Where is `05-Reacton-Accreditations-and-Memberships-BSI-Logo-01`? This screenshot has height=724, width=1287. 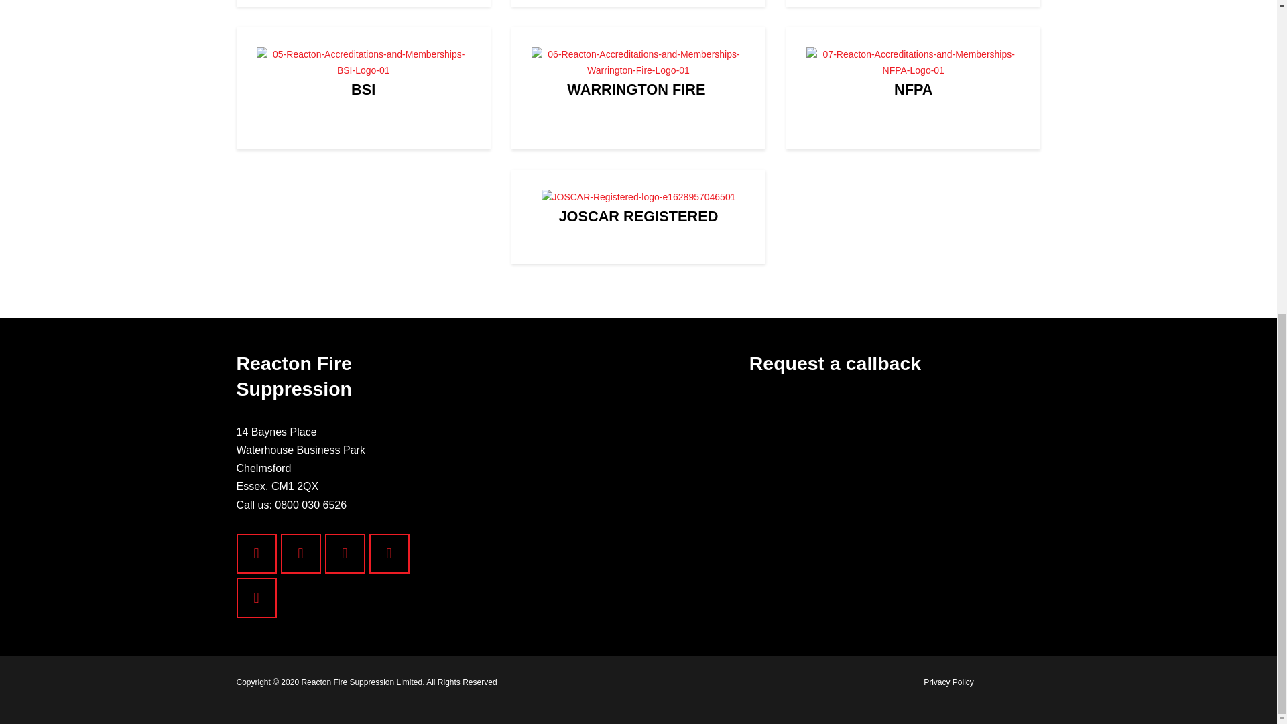 05-Reacton-Accreditations-and-Memberships-BSI-Logo-01 is located at coordinates (363, 146).